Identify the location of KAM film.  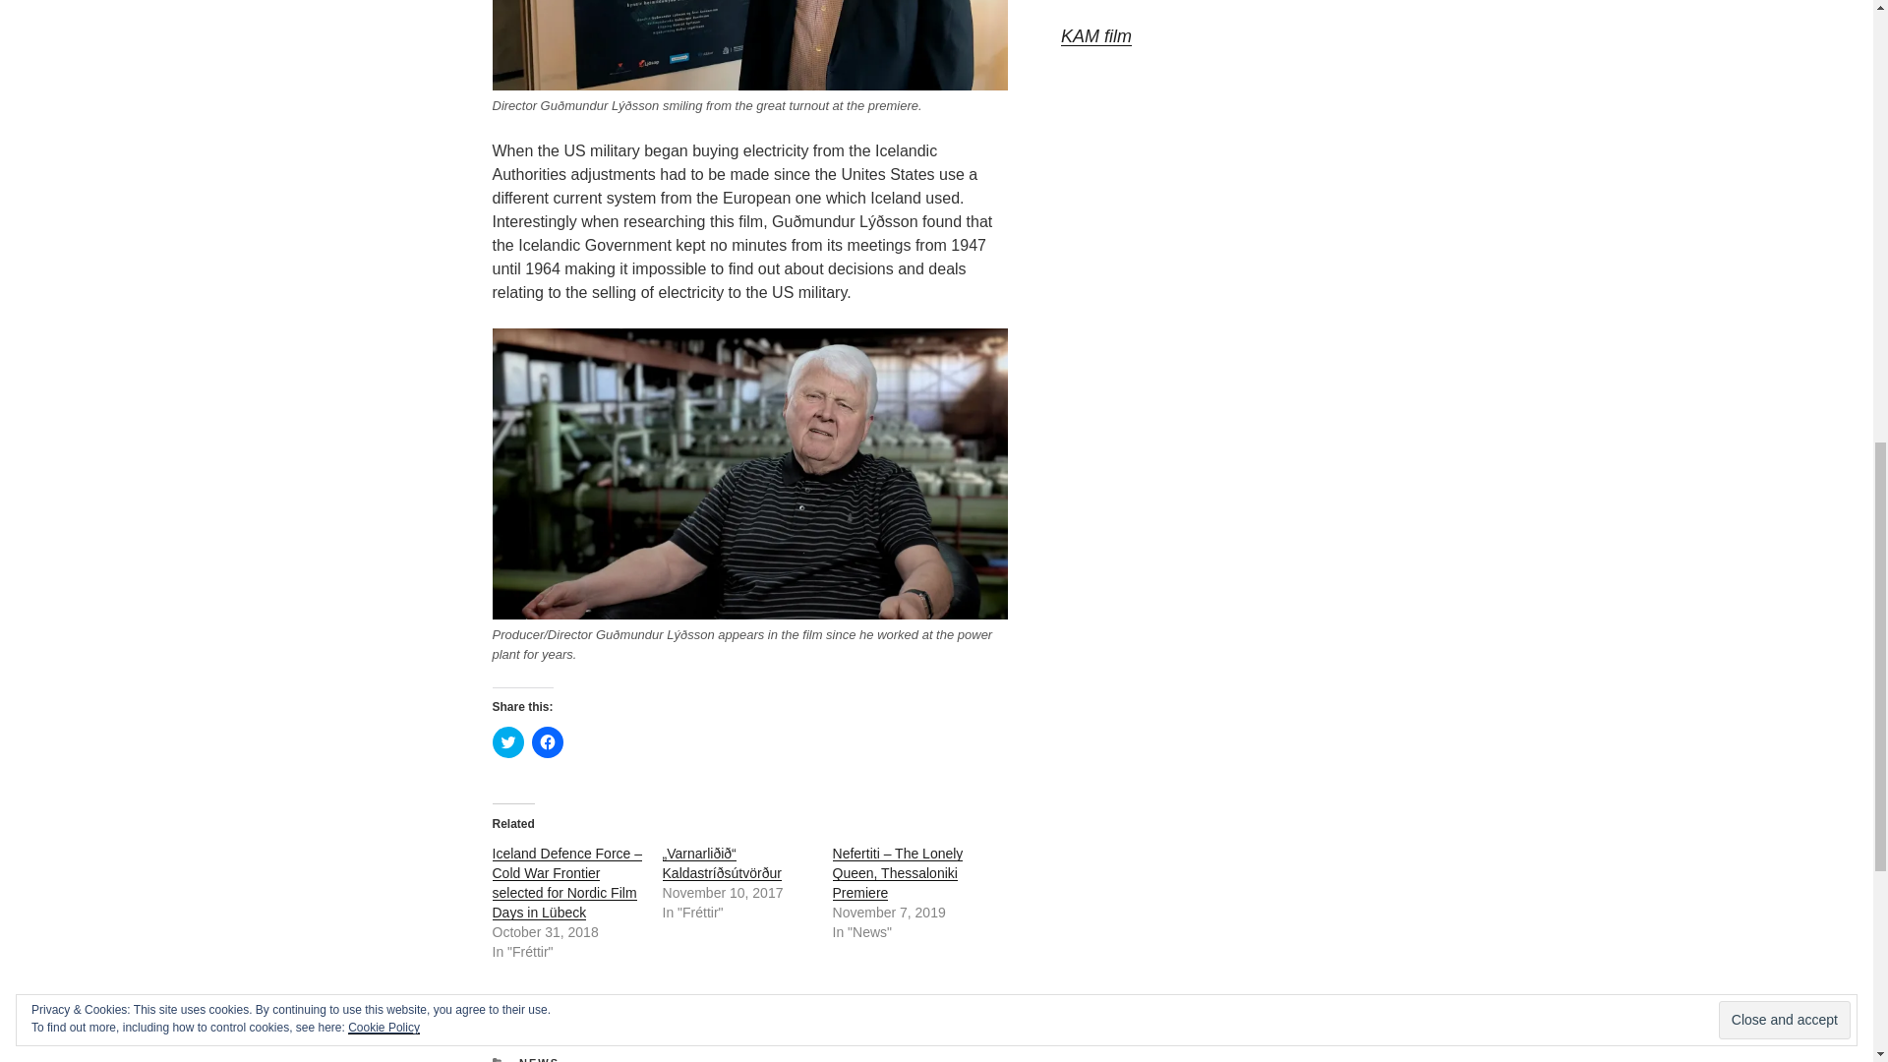
(1095, 36).